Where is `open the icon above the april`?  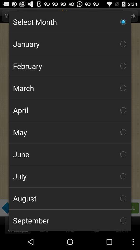 open the icon above the april is located at coordinates (70, 88).